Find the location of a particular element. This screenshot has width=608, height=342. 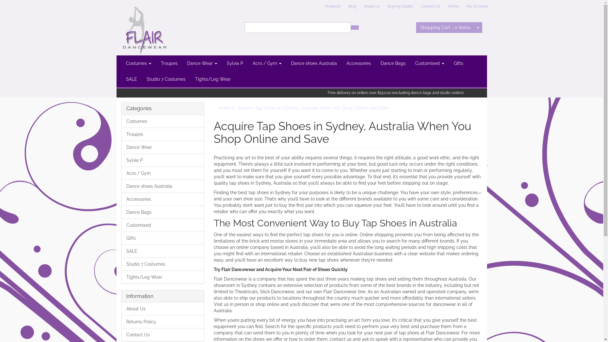

Accessories is located at coordinates (163, 199).